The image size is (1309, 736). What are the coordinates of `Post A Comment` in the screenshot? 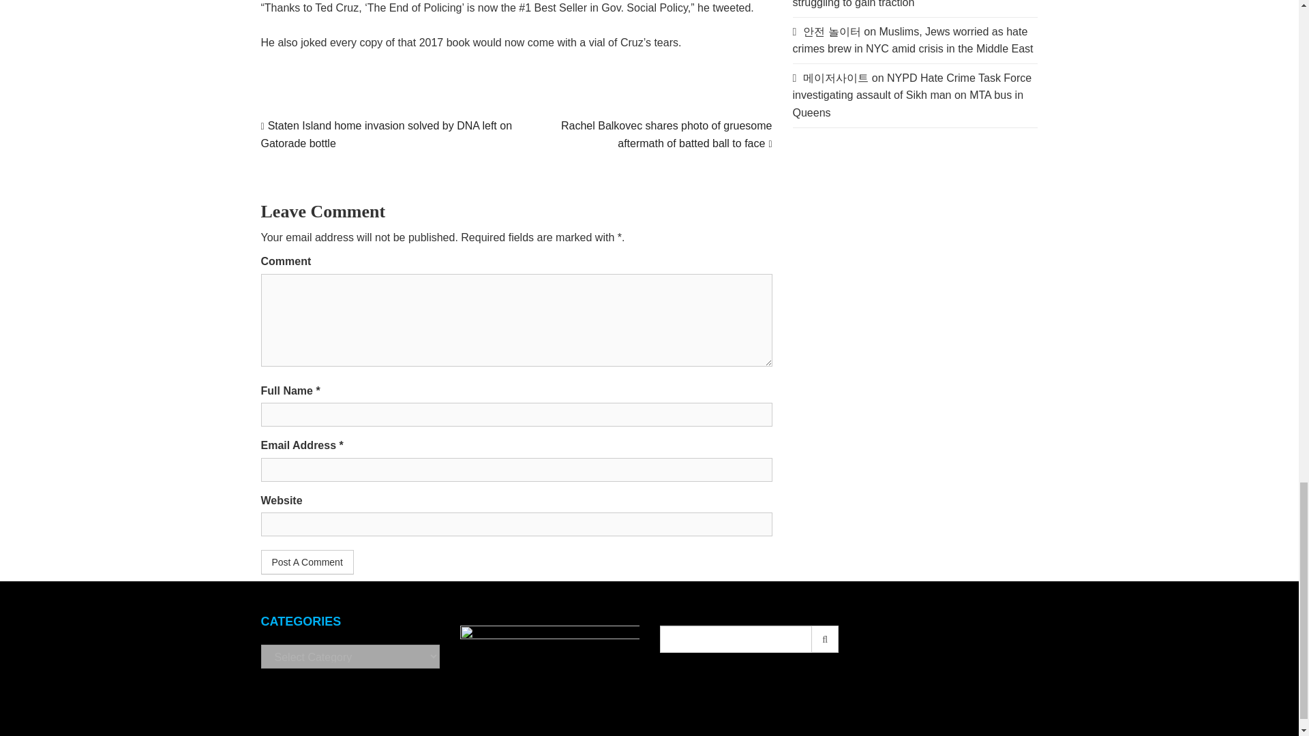 It's located at (307, 562).